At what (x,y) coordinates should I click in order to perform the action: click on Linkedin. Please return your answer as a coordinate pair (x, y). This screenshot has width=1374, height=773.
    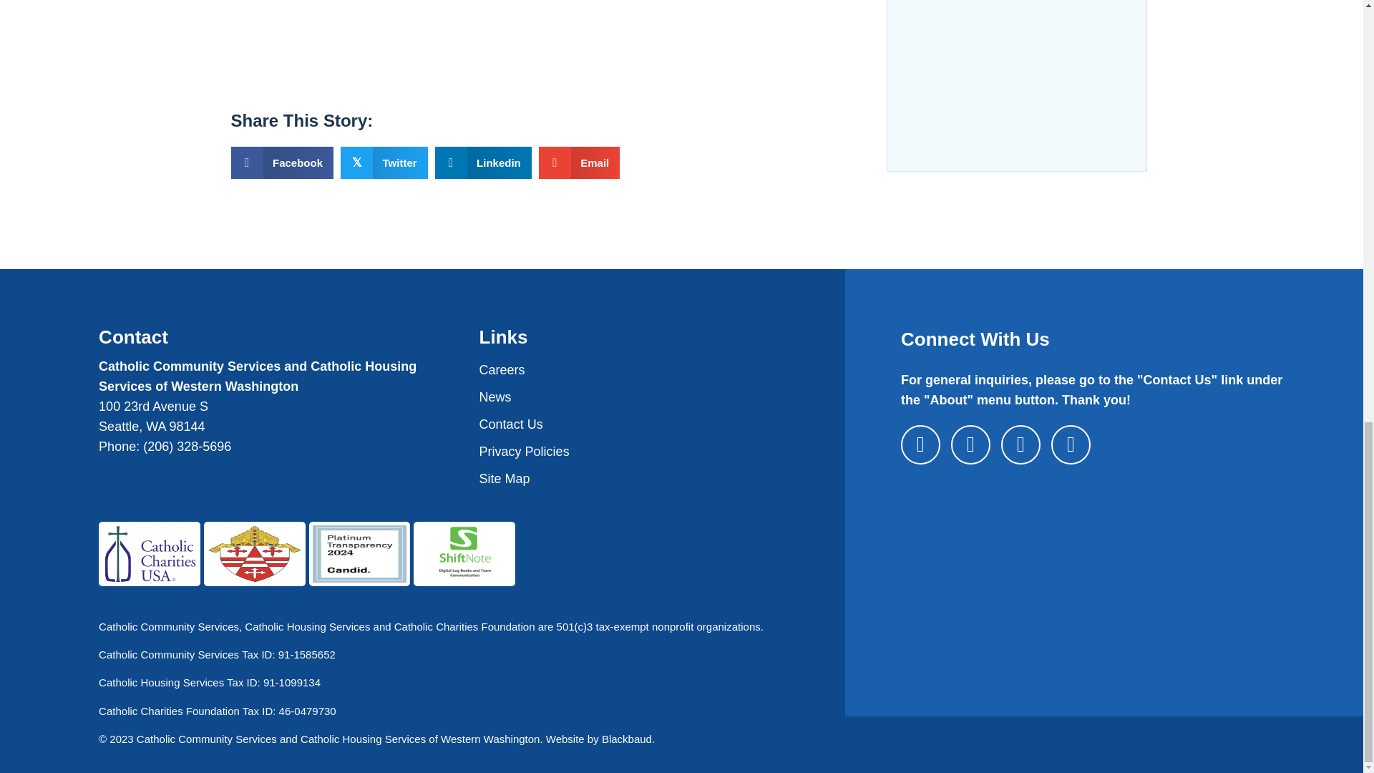
    Looking at the image, I should click on (484, 162).